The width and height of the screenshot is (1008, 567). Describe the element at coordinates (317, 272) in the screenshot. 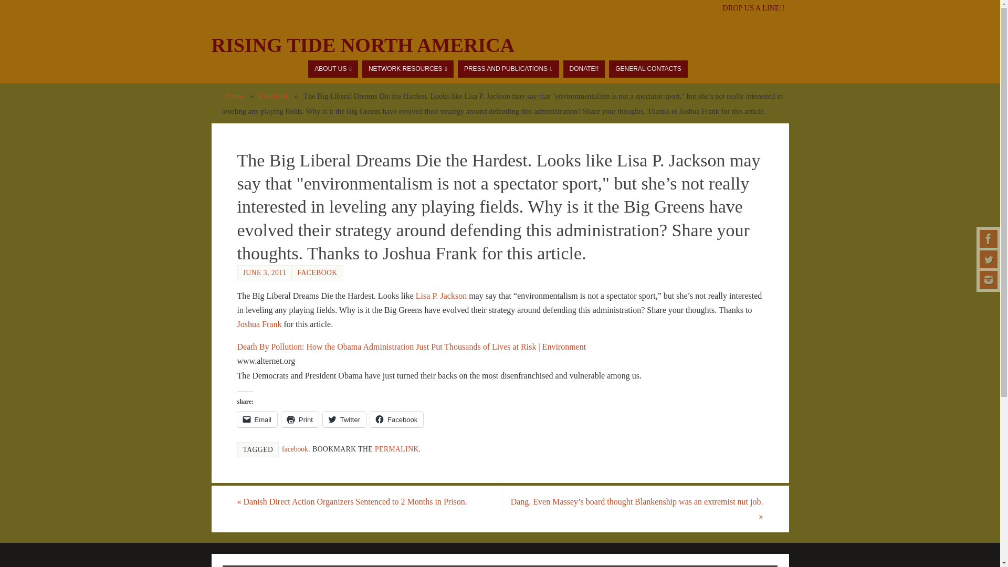

I see `FACEBOOK` at that location.